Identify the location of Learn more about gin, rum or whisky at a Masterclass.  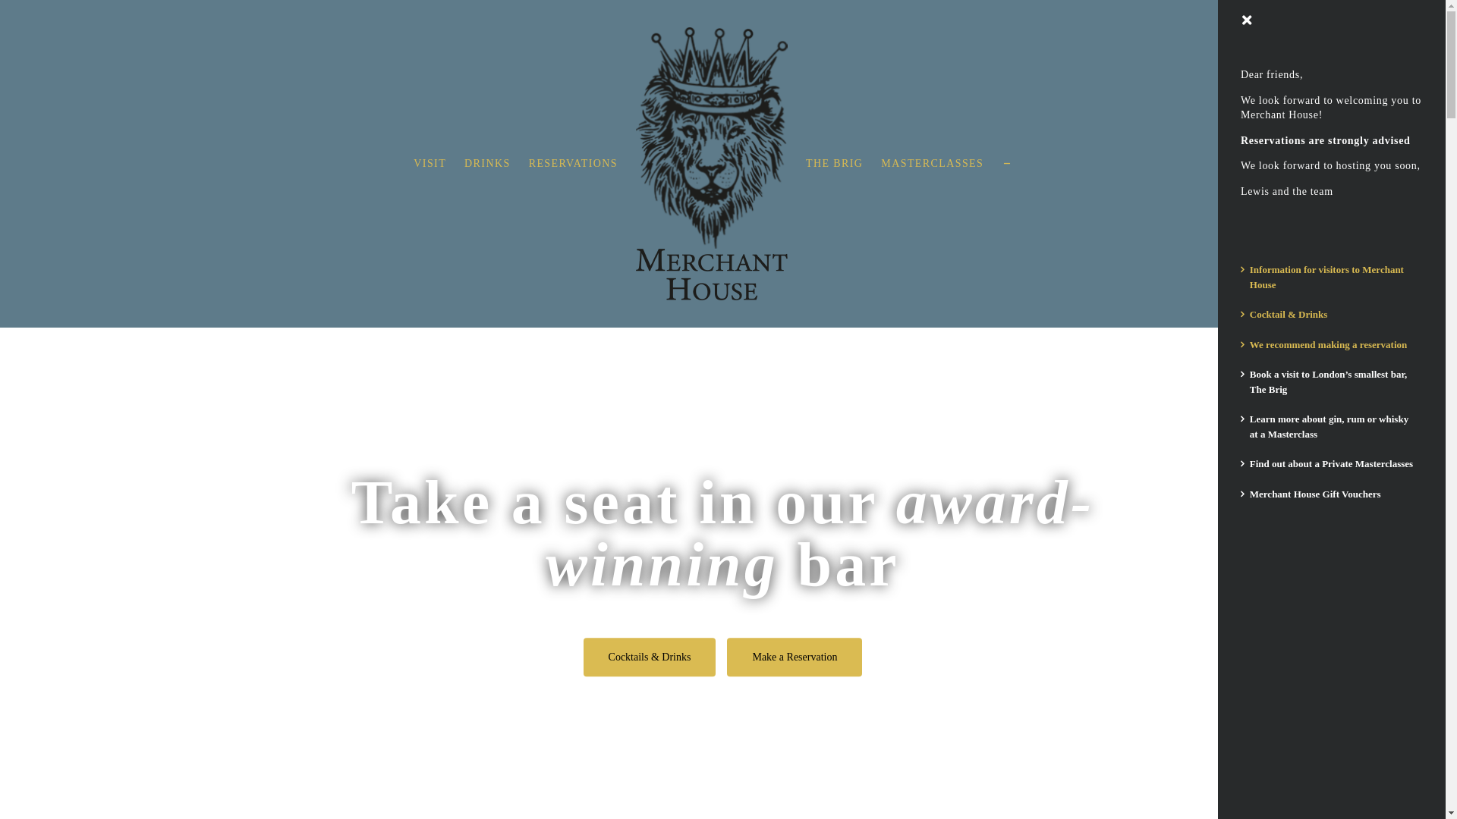
(1330, 426).